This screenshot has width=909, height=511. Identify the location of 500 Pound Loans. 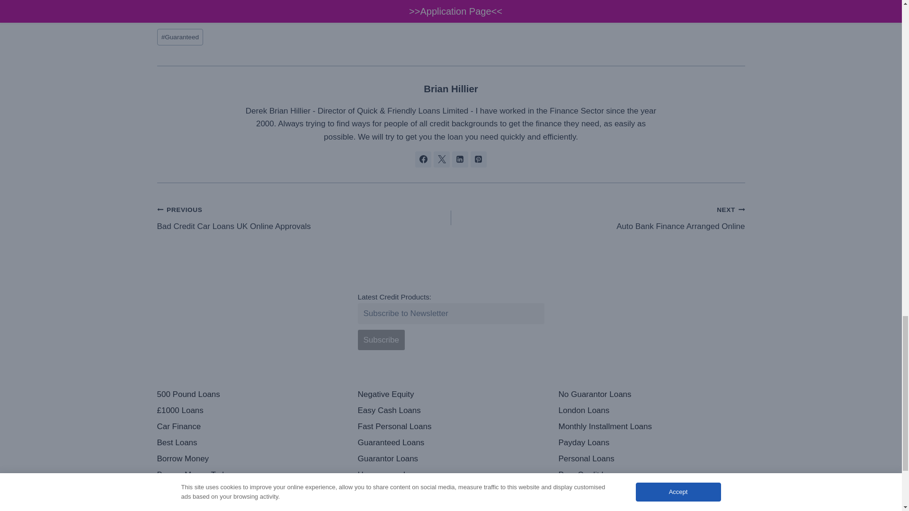
(250, 395).